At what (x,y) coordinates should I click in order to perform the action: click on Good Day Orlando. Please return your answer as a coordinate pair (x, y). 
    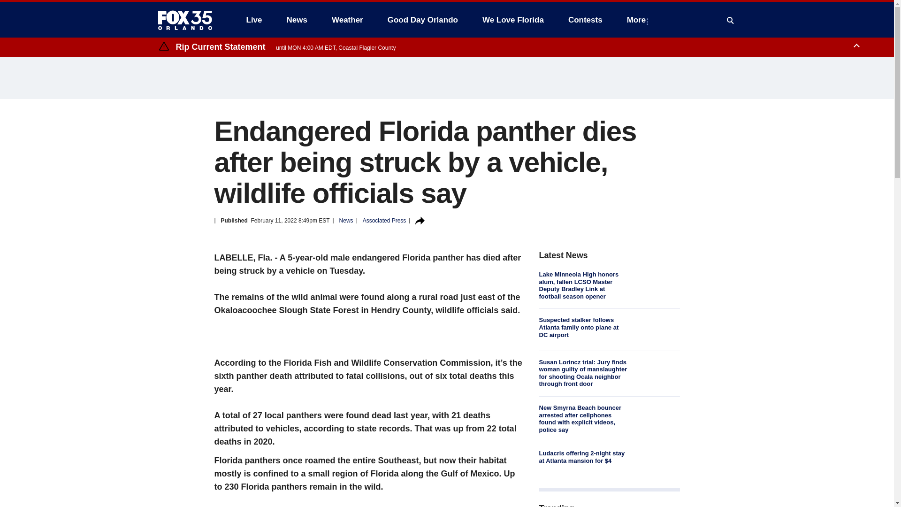
    Looking at the image, I should click on (423, 20).